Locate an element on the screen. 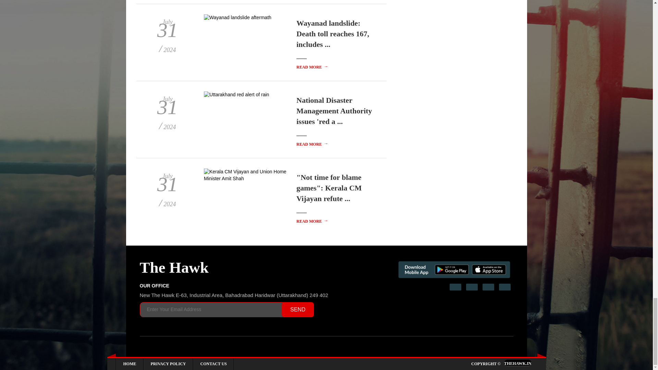  Send is located at coordinates (297, 310).